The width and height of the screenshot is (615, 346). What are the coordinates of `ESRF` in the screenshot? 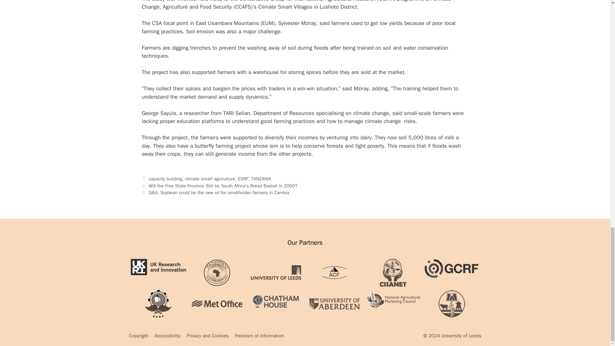 It's located at (243, 179).